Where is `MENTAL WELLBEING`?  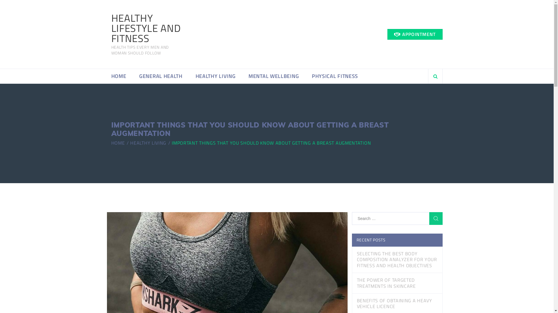 MENTAL WELLBEING is located at coordinates (274, 76).